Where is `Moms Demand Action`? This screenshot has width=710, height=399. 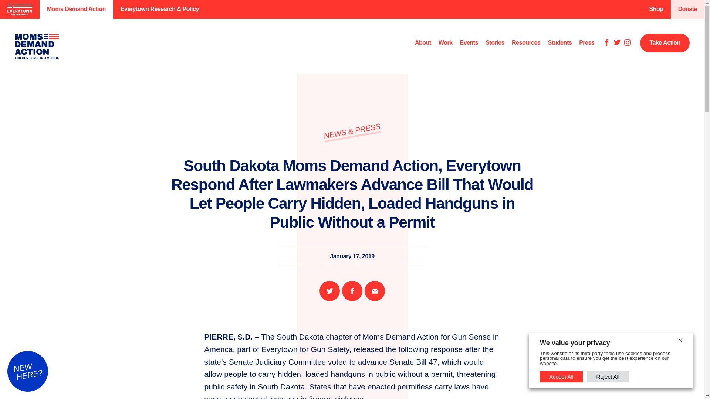 Moms Demand Action is located at coordinates (76, 9).